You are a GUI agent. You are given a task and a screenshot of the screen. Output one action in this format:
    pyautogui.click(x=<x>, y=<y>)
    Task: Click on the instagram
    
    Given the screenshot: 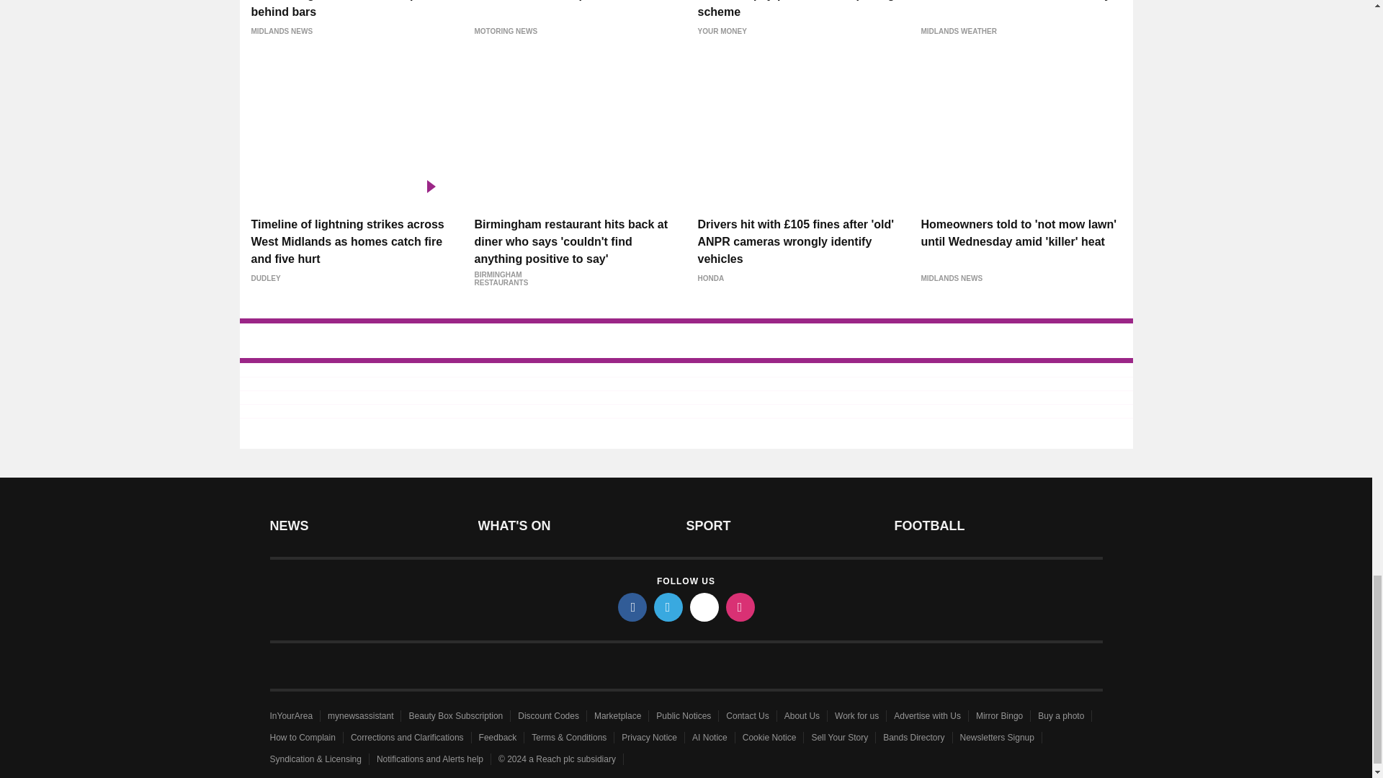 What is the action you would take?
    pyautogui.click(x=740, y=607)
    